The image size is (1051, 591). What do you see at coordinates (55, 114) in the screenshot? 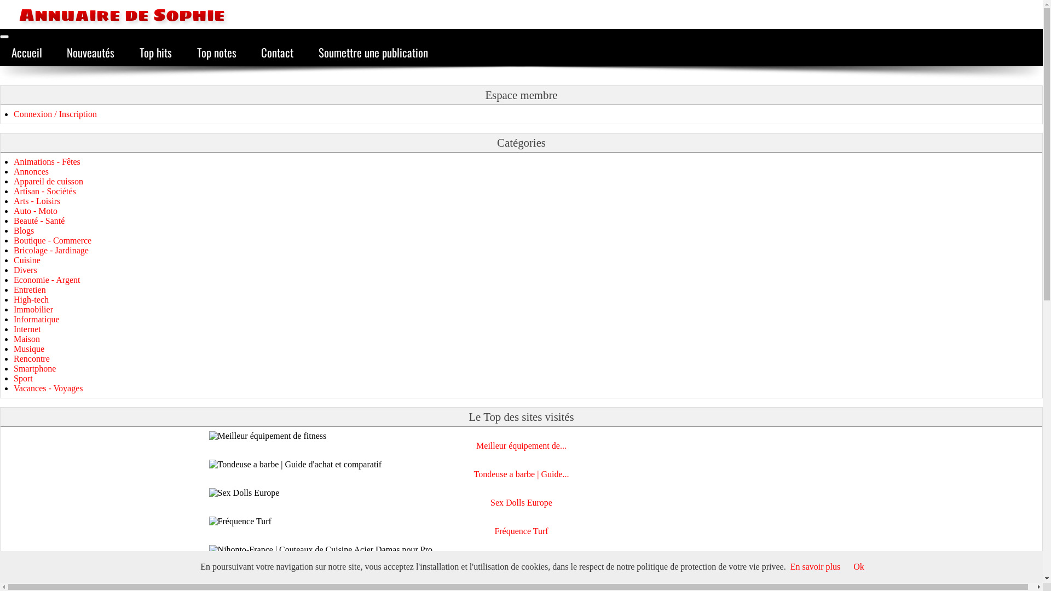
I see `Connexion / Inscription` at bounding box center [55, 114].